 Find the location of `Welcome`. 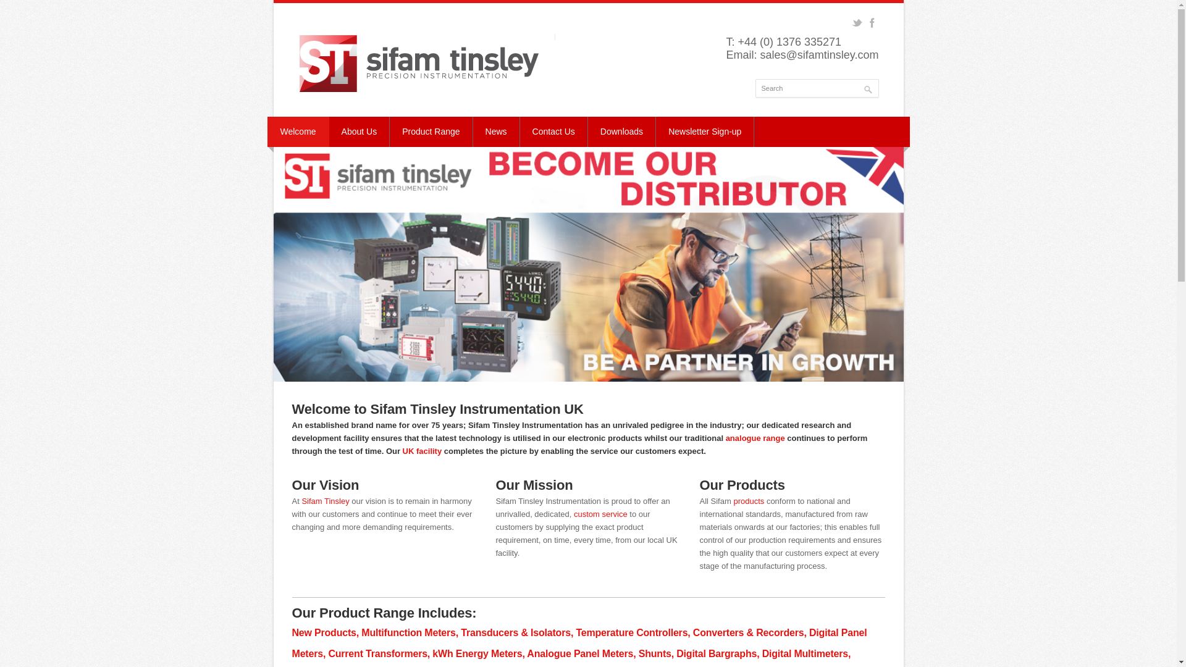

Welcome is located at coordinates (298, 132).